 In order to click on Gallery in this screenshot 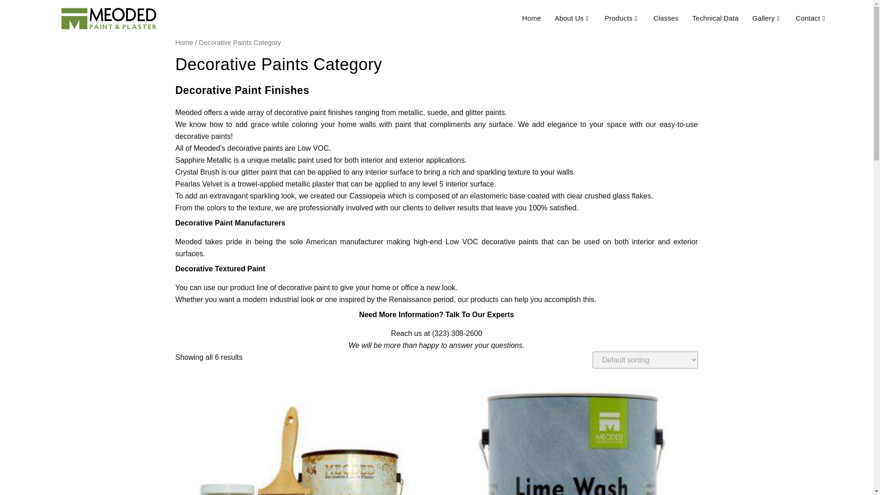, I will do `click(767, 18)`.